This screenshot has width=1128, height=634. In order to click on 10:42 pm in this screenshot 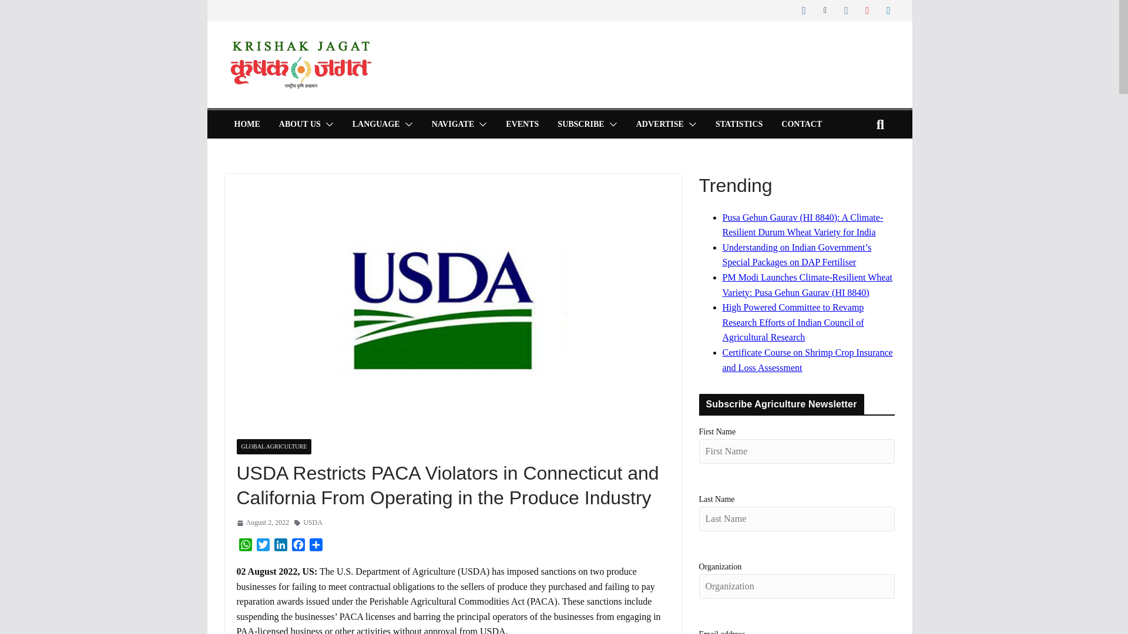, I will do `click(262, 522)`.